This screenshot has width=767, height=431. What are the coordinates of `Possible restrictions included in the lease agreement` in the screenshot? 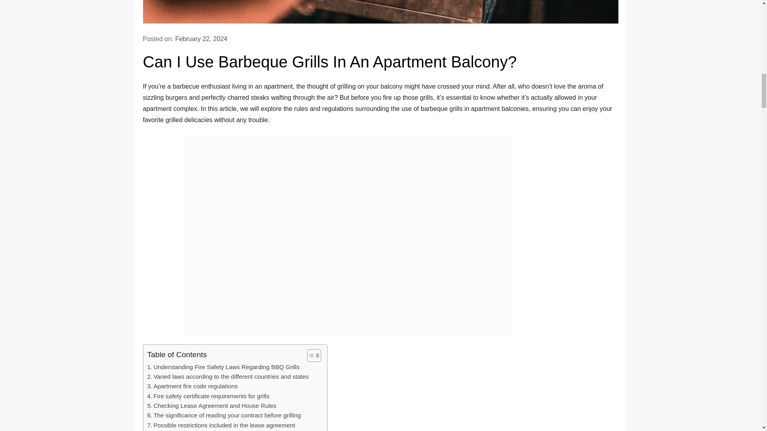 It's located at (221, 425).